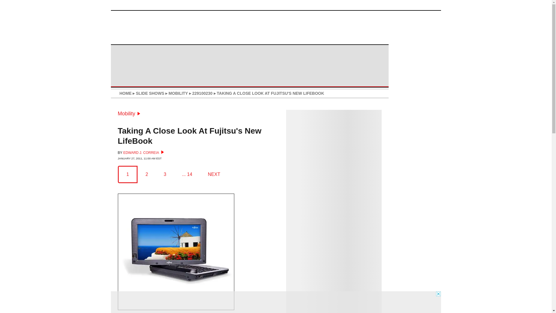 The height and width of the screenshot is (313, 556). Describe the element at coordinates (129, 114) in the screenshot. I see `Mobility` at that location.